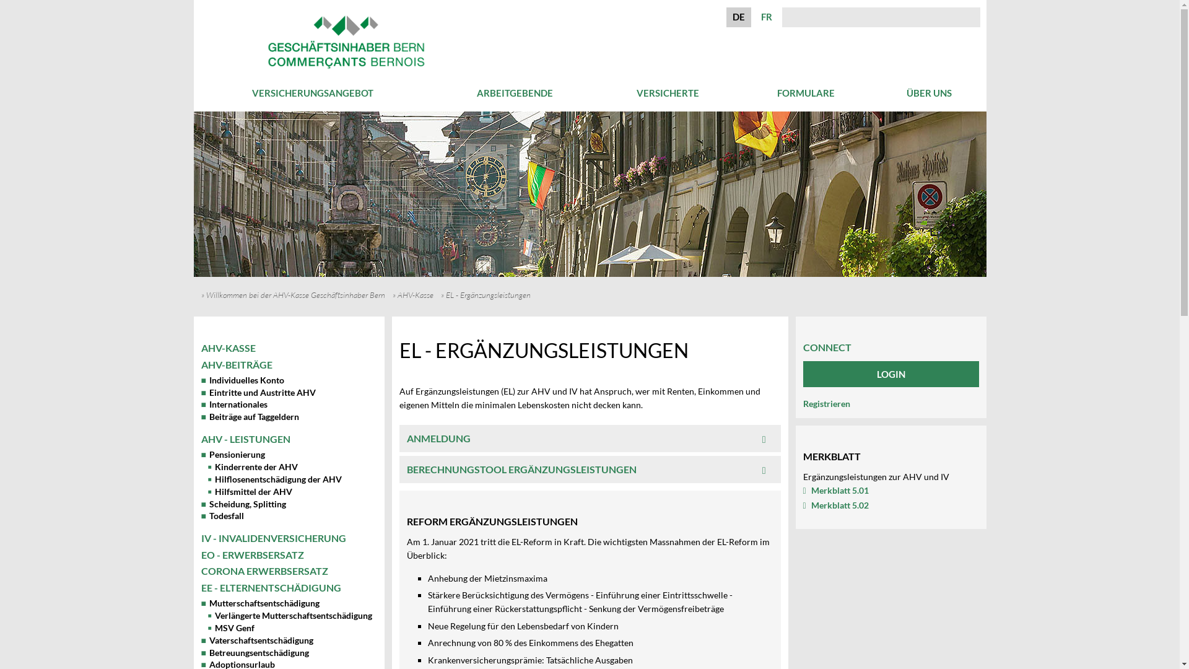 The width and height of the screenshot is (1189, 669). I want to click on MSV Genf, so click(232, 628).